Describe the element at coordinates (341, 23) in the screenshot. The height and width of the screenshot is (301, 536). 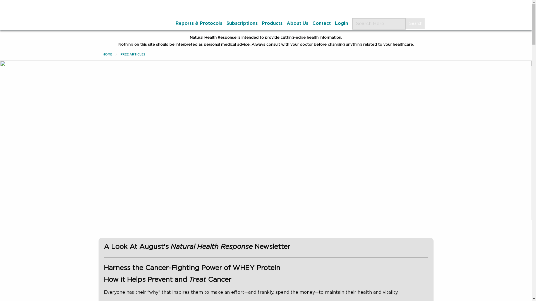
I see `Login` at that location.